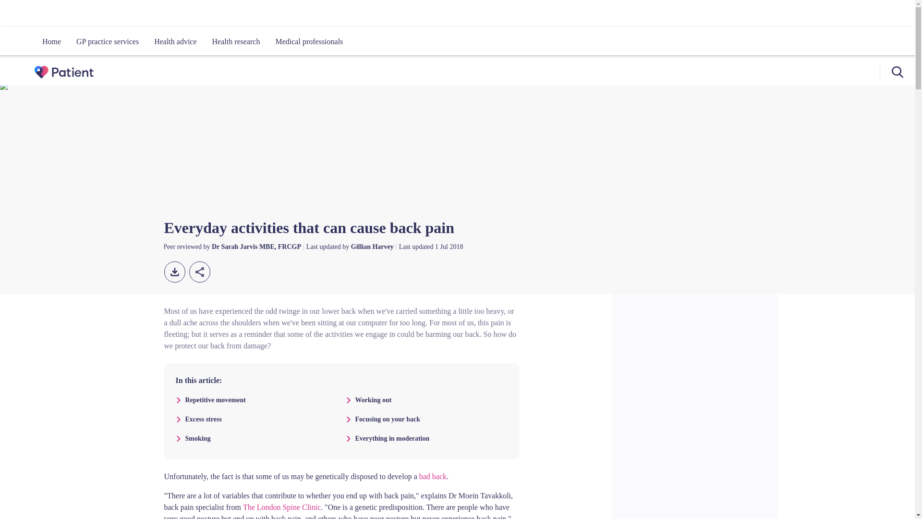  Describe the element at coordinates (236, 41) in the screenshot. I see `Health research` at that location.